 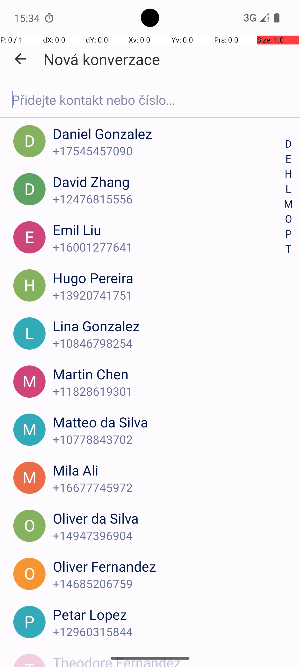 I want to click on Oliver da Silva, so click(x=169, y=518).